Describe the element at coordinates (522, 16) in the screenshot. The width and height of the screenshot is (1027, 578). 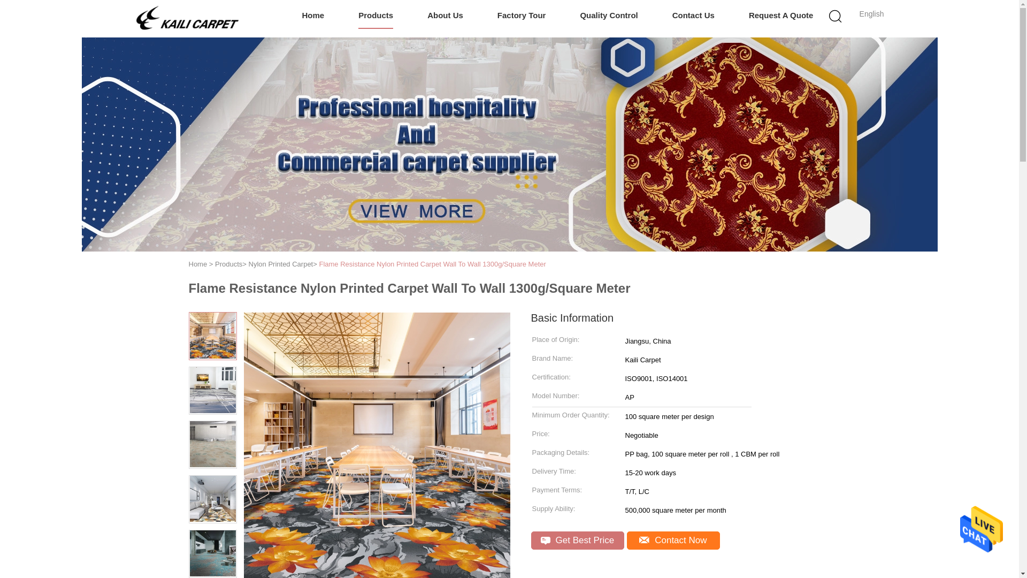
I see `Factory Tour` at that location.